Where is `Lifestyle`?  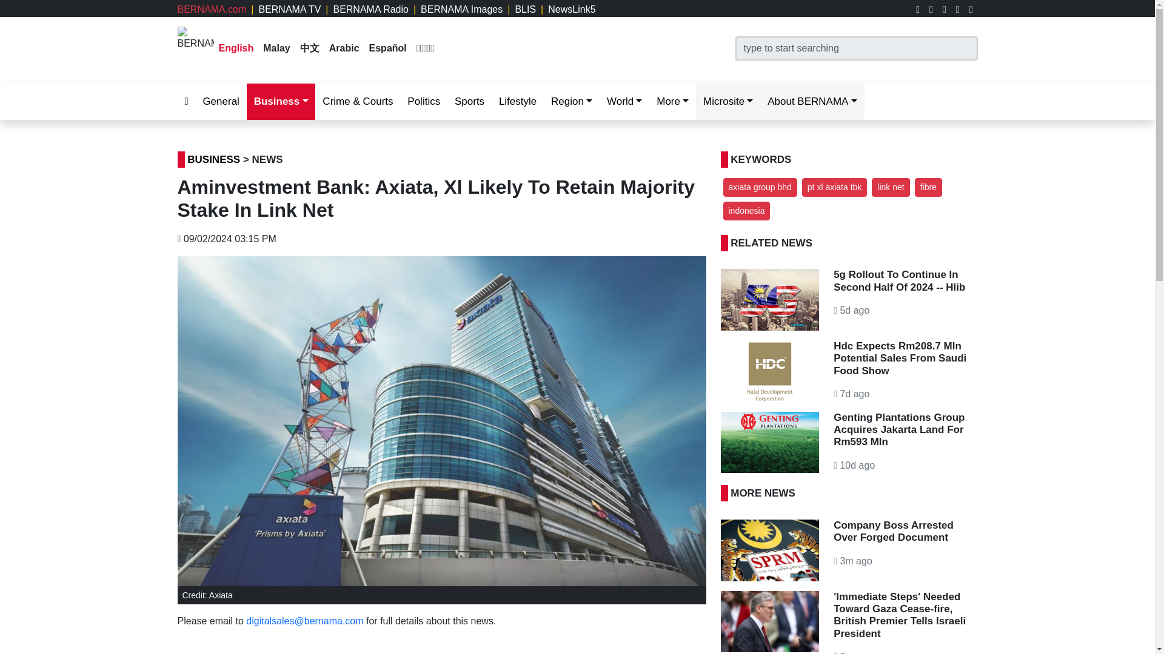
Lifestyle is located at coordinates (517, 102).